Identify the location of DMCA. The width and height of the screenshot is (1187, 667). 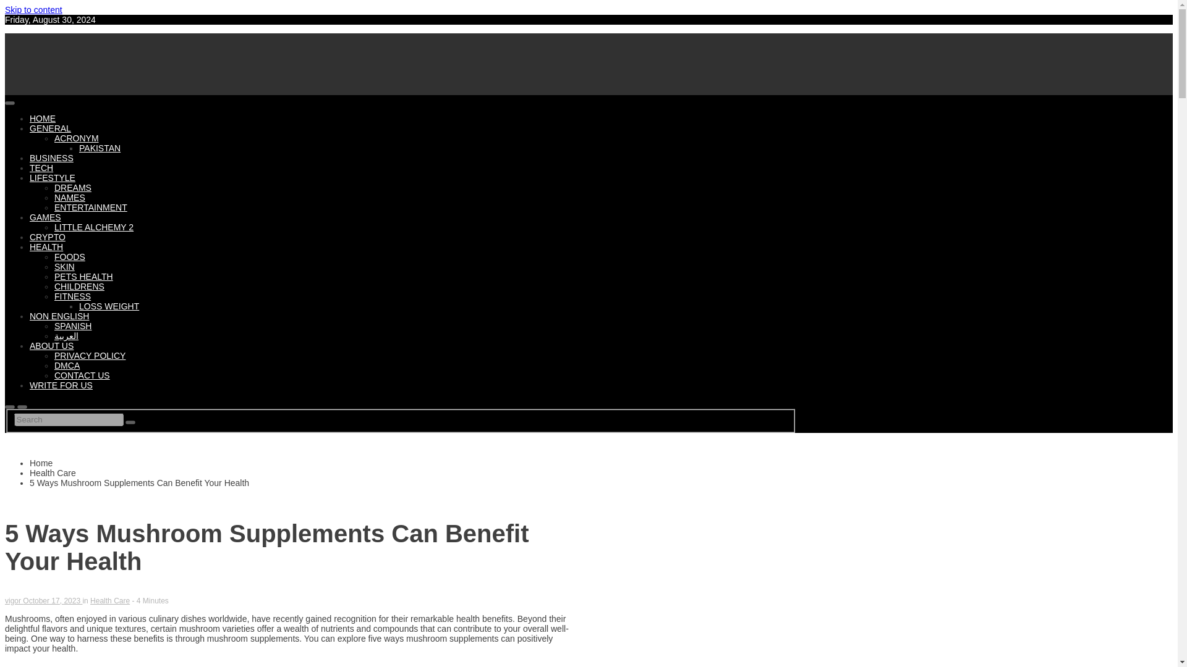
(67, 366).